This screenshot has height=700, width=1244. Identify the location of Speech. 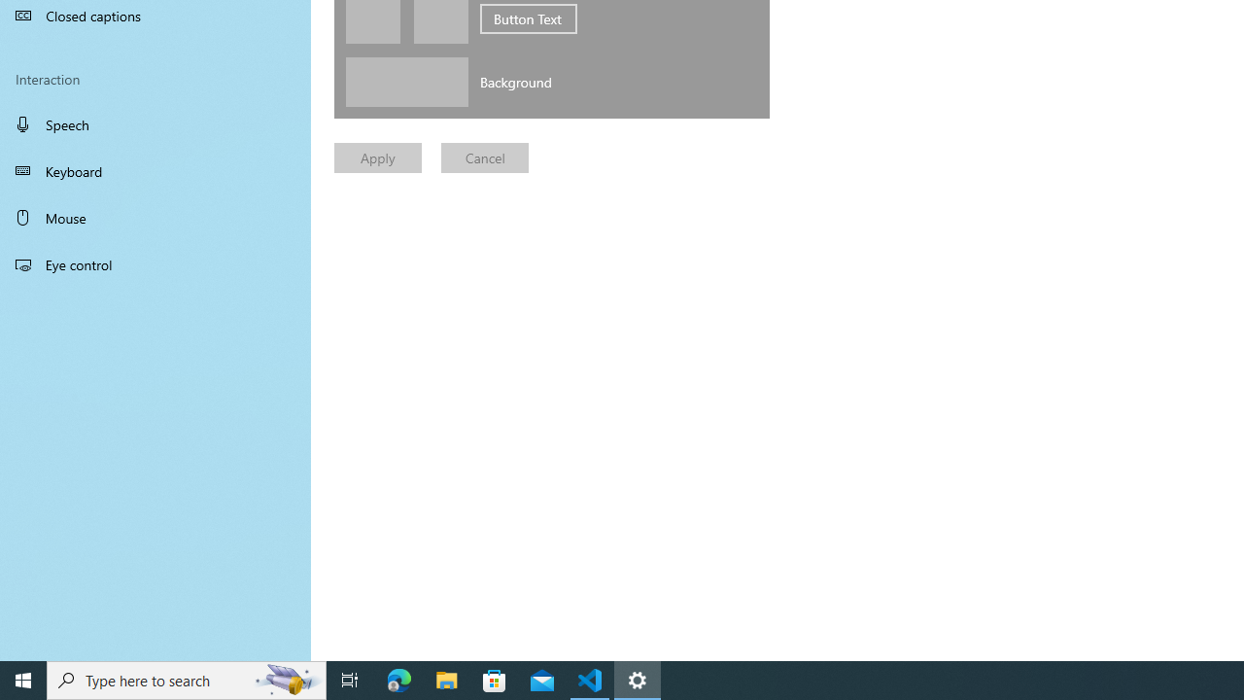
(155, 123).